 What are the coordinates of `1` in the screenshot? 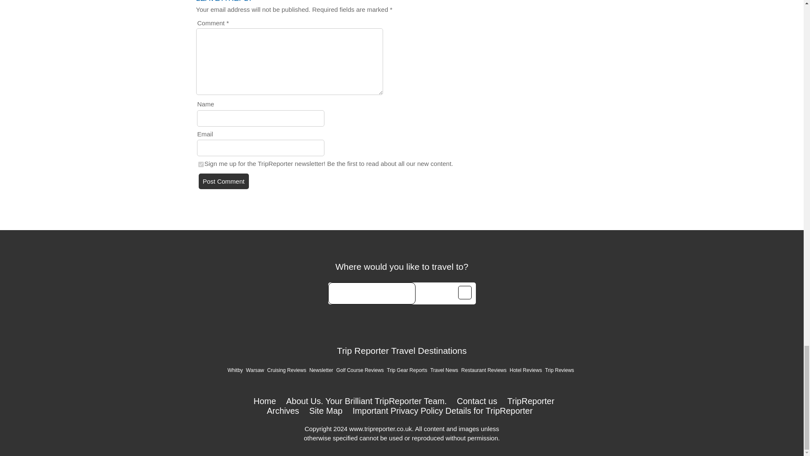 It's located at (201, 165).